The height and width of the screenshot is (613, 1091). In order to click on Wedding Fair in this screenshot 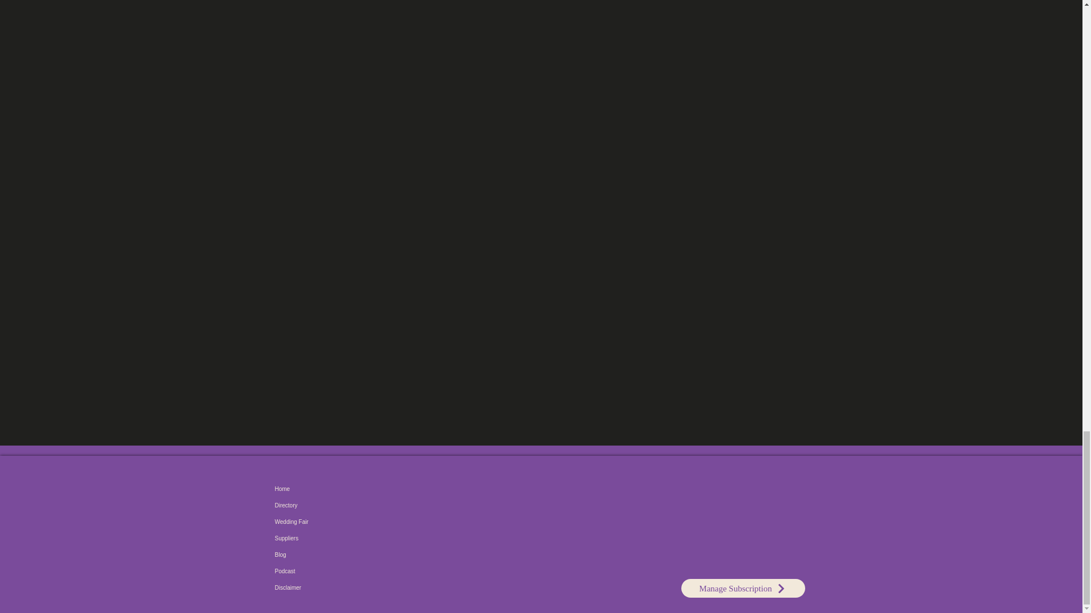, I will do `click(372, 522)`.